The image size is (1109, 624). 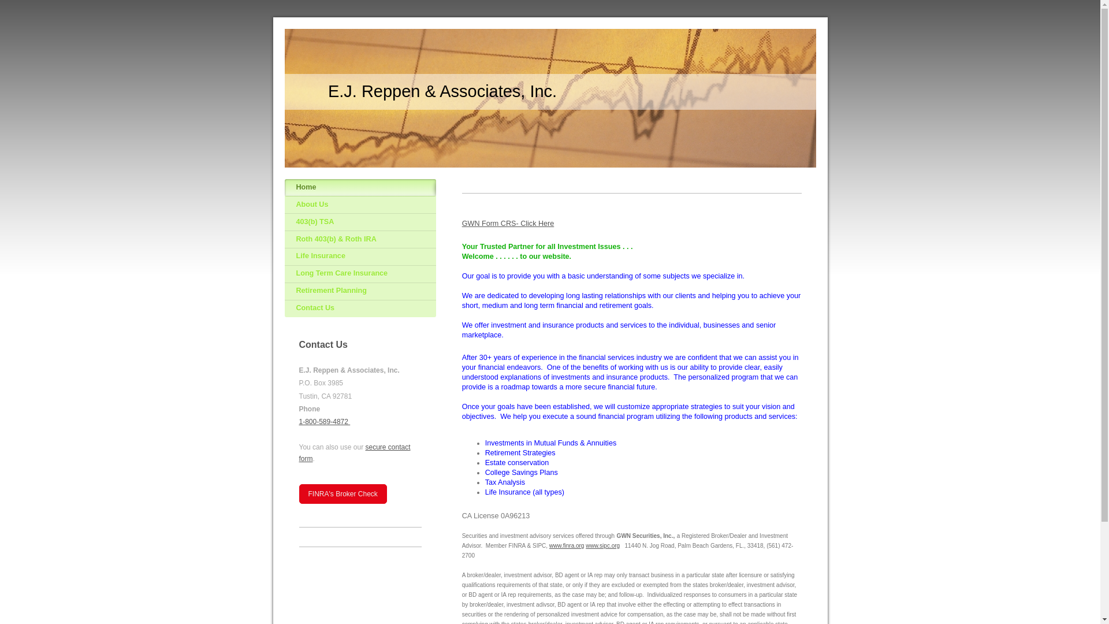 What do you see at coordinates (359, 274) in the screenshot?
I see `Long Term Care Insurance` at bounding box center [359, 274].